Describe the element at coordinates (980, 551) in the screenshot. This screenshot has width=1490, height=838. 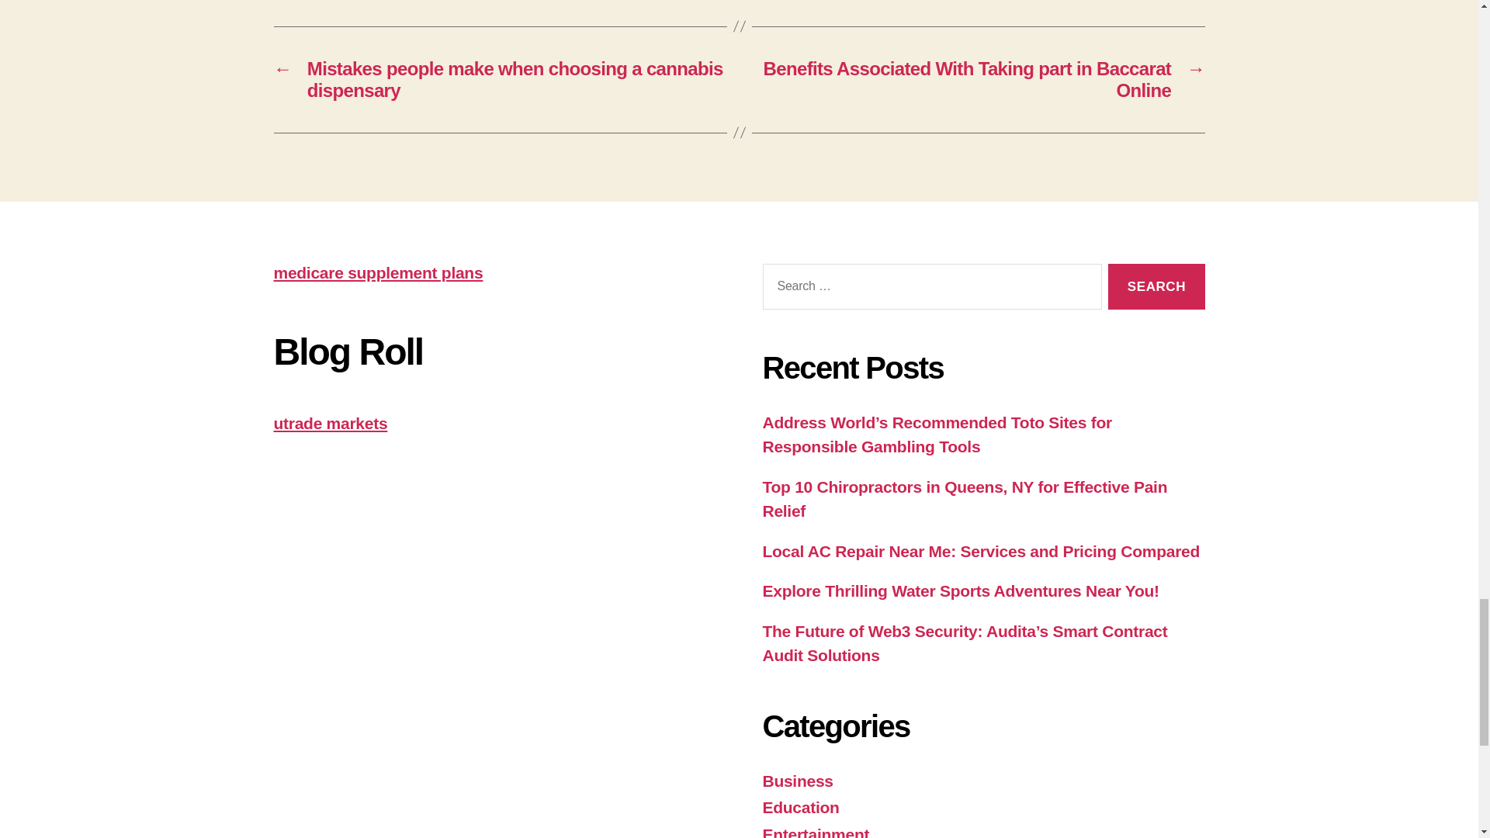
I see `Local AC Repair Near Me: Services and Pricing Compared` at that location.